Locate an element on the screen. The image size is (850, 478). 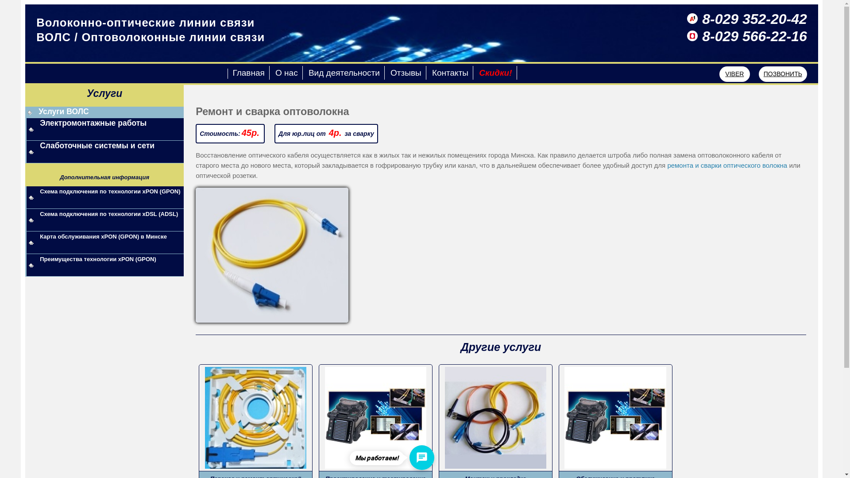
VIBER is located at coordinates (735, 74).